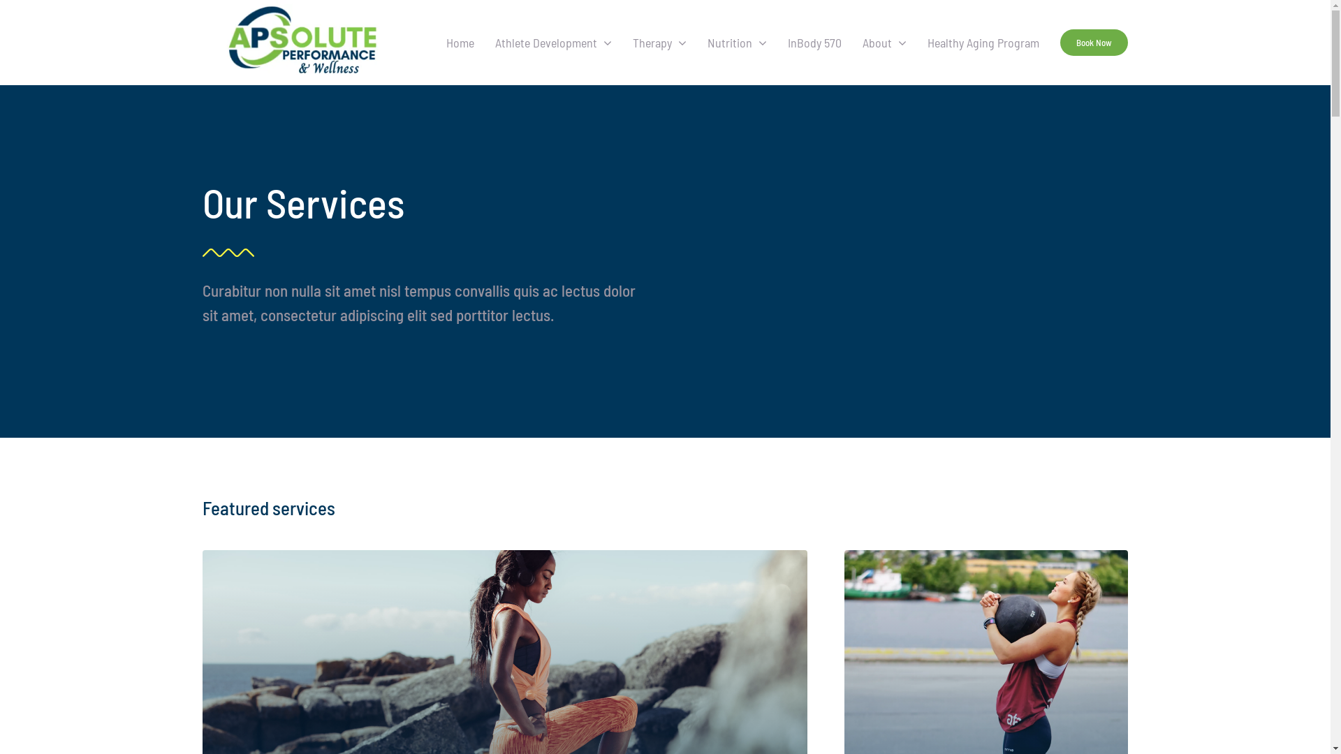 This screenshot has height=754, width=1341. What do you see at coordinates (460, 43) in the screenshot?
I see `Home` at bounding box center [460, 43].